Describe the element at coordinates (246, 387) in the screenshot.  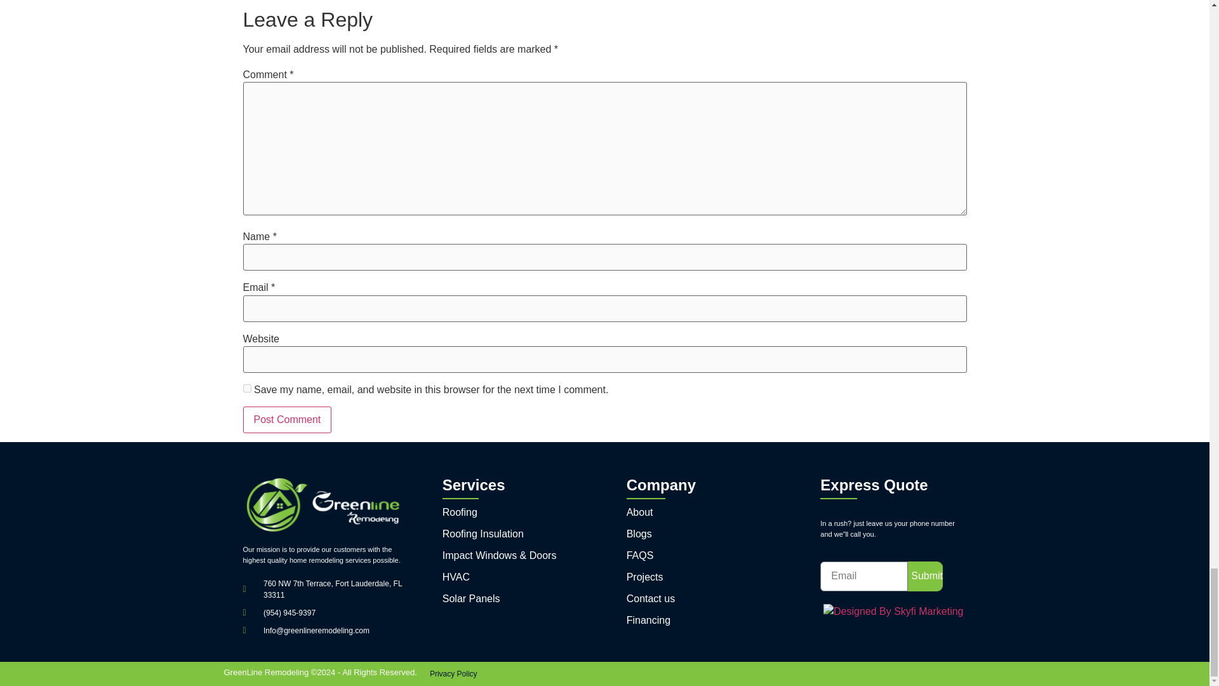
I see `yes` at that location.